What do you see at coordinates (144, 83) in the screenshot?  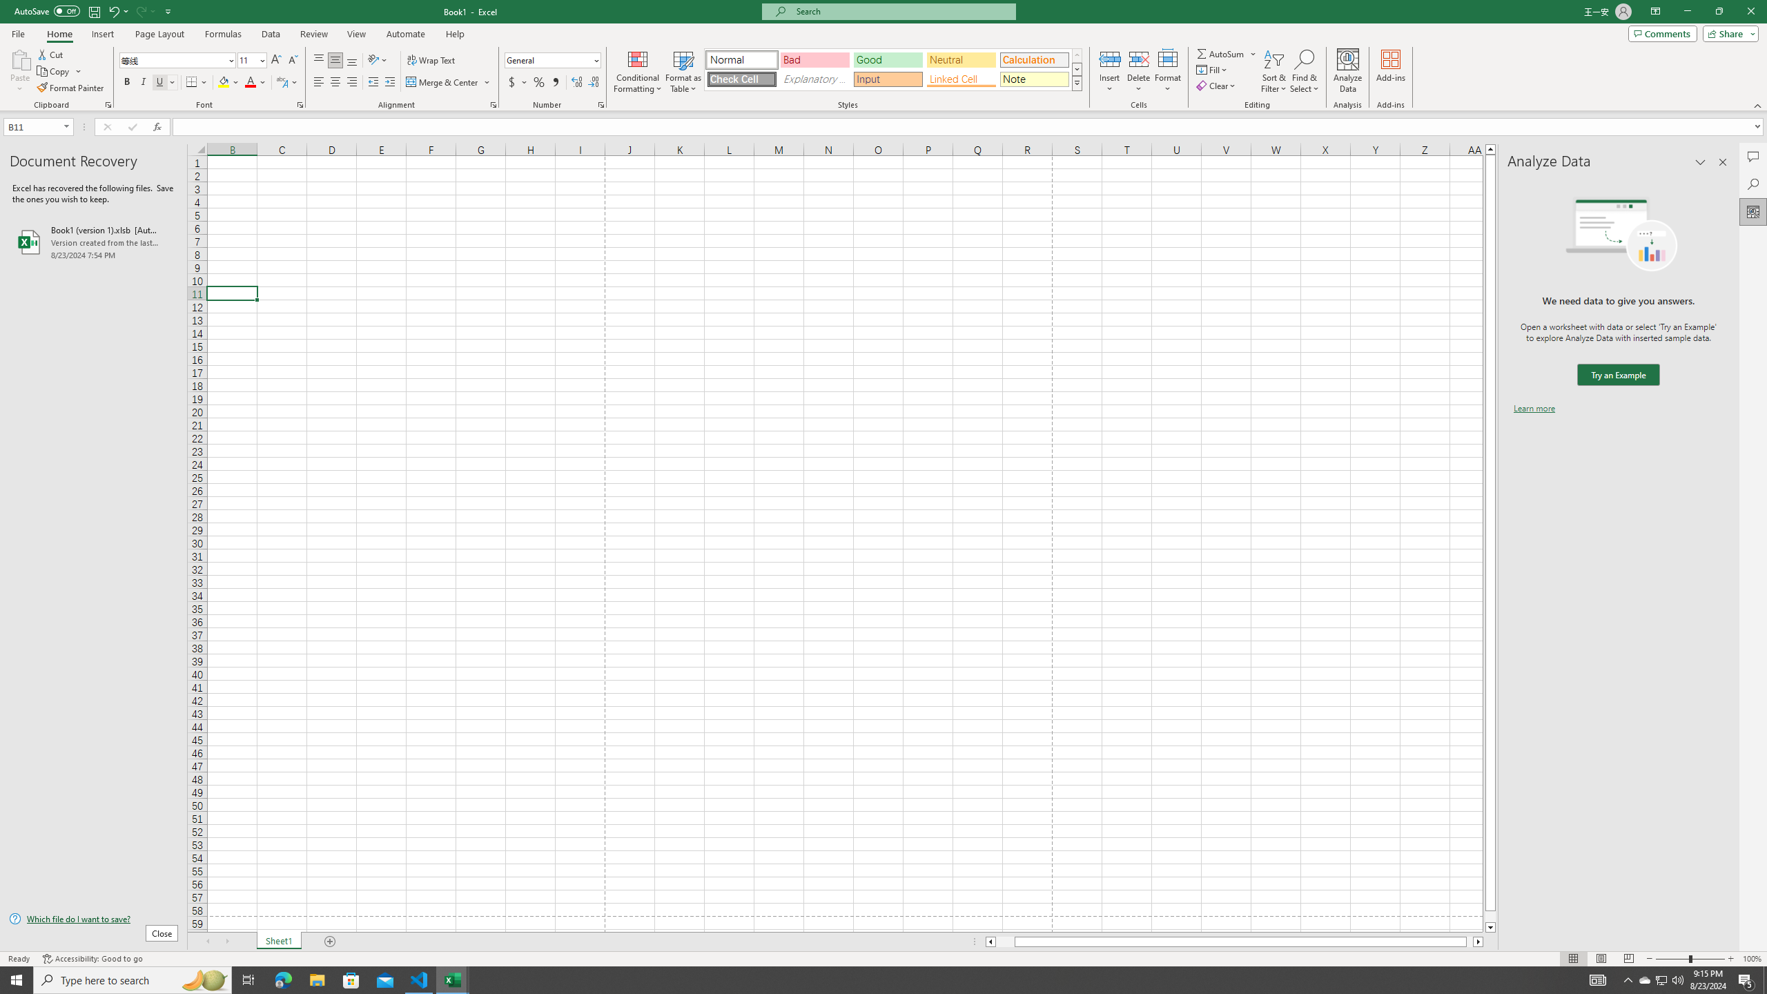 I see `Italic` at bounding box center [144, 83].